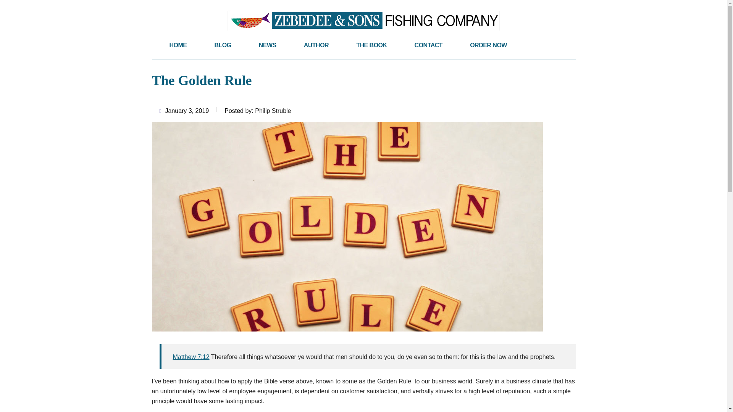  I want to click on Matthew 7:12, so click(191, 356).